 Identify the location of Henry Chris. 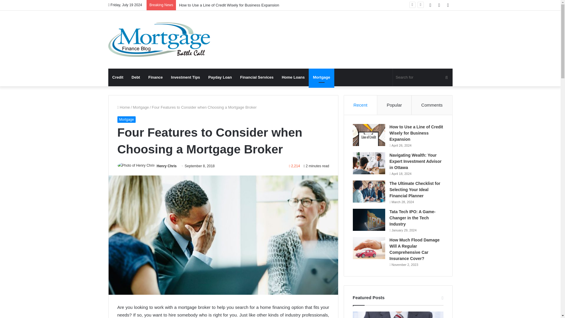
(166, 166).